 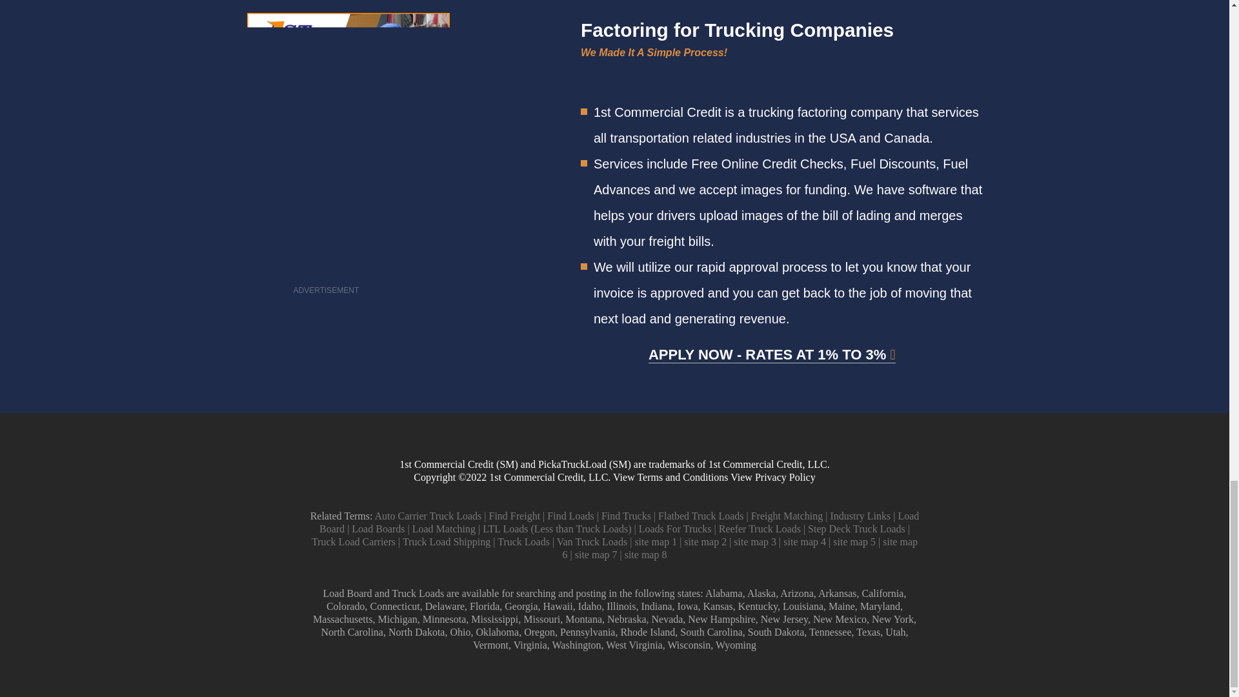 I want to click on Find Trucks, so click(x=626, y=515).